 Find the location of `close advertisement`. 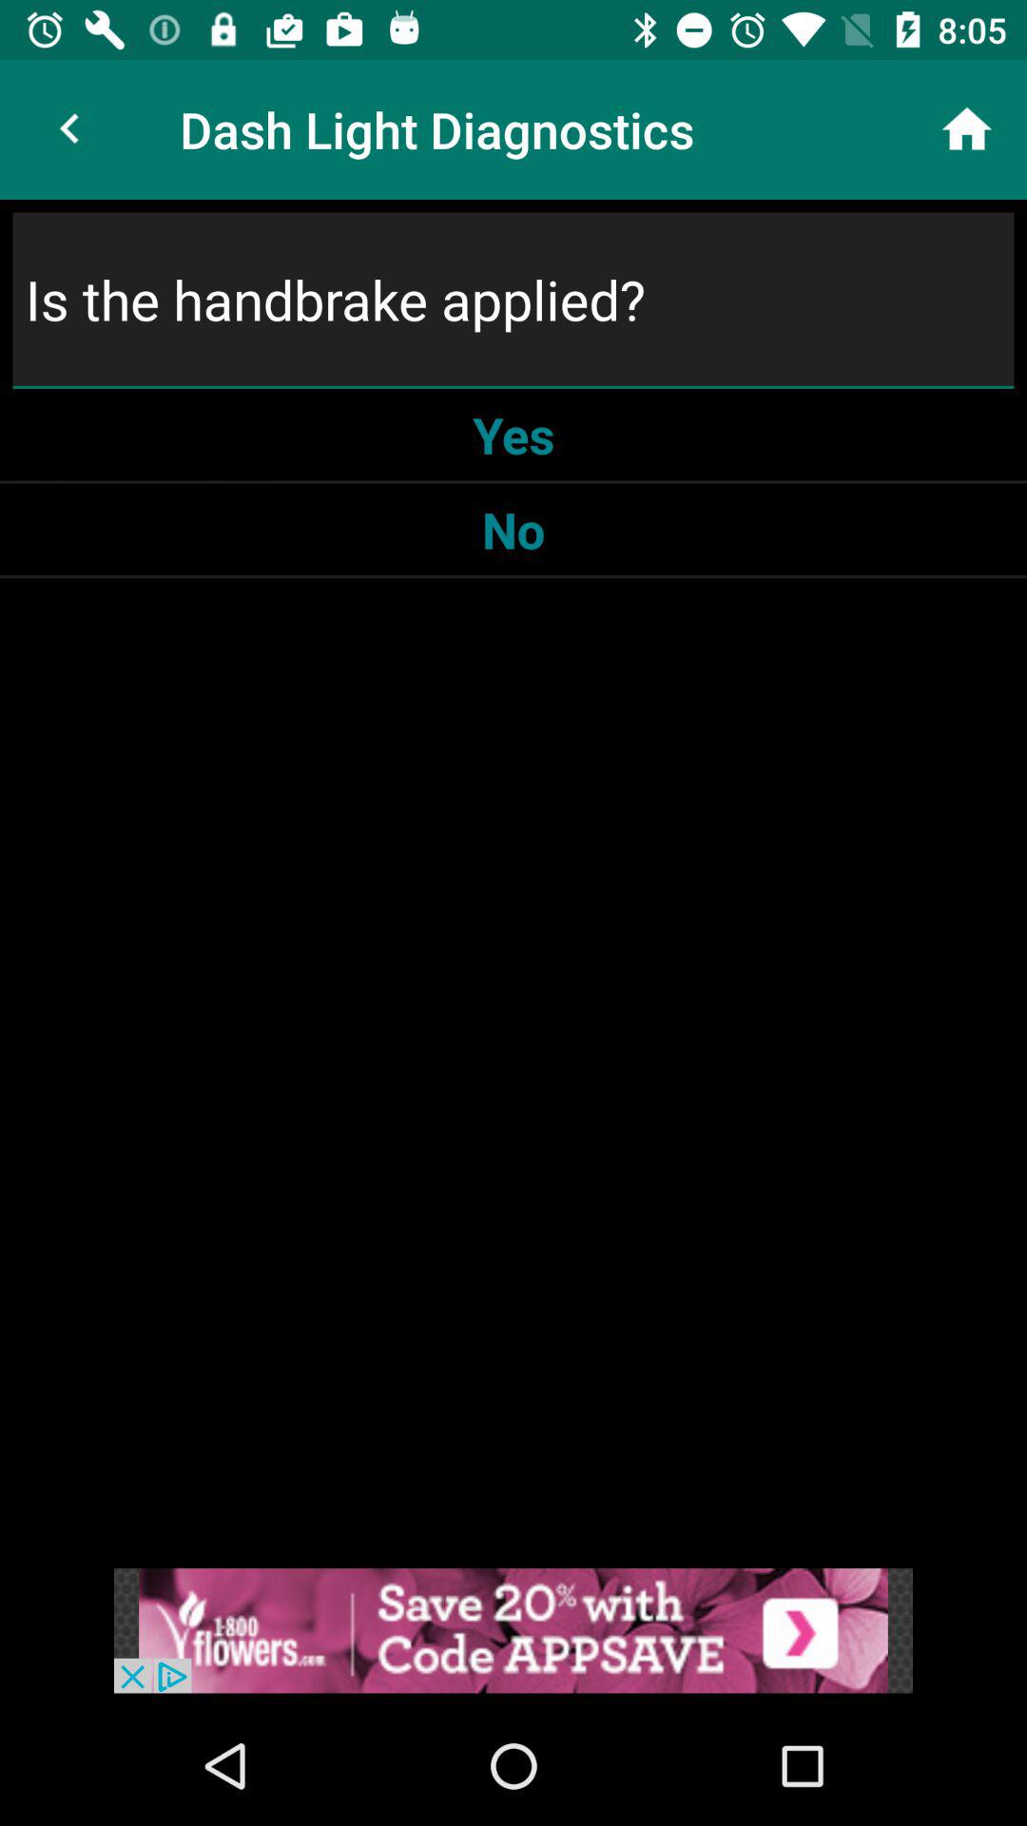

close advertisement is located at coordinates (513, 1630).